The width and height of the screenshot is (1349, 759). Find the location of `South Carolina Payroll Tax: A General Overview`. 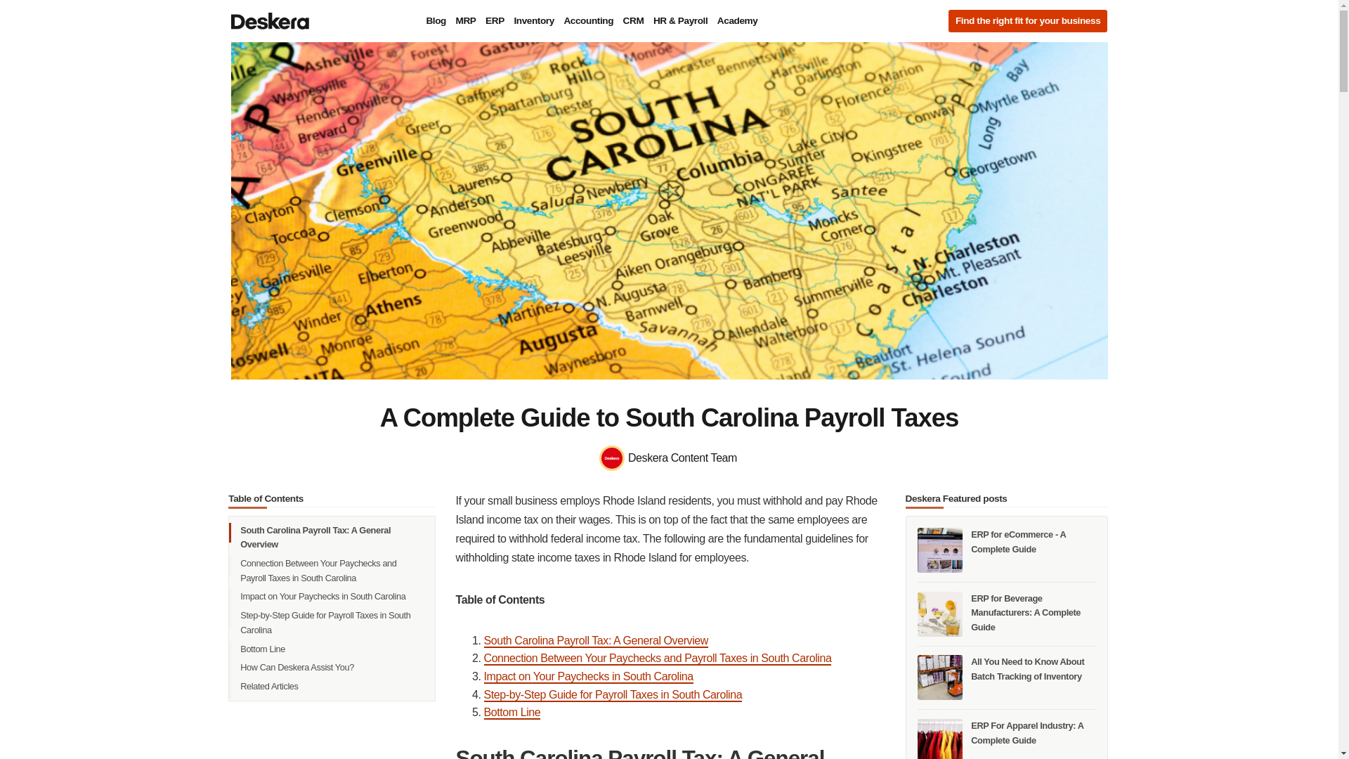

South Carolina Payroll Tax: A General Overview is located at coordinates (332, 538).